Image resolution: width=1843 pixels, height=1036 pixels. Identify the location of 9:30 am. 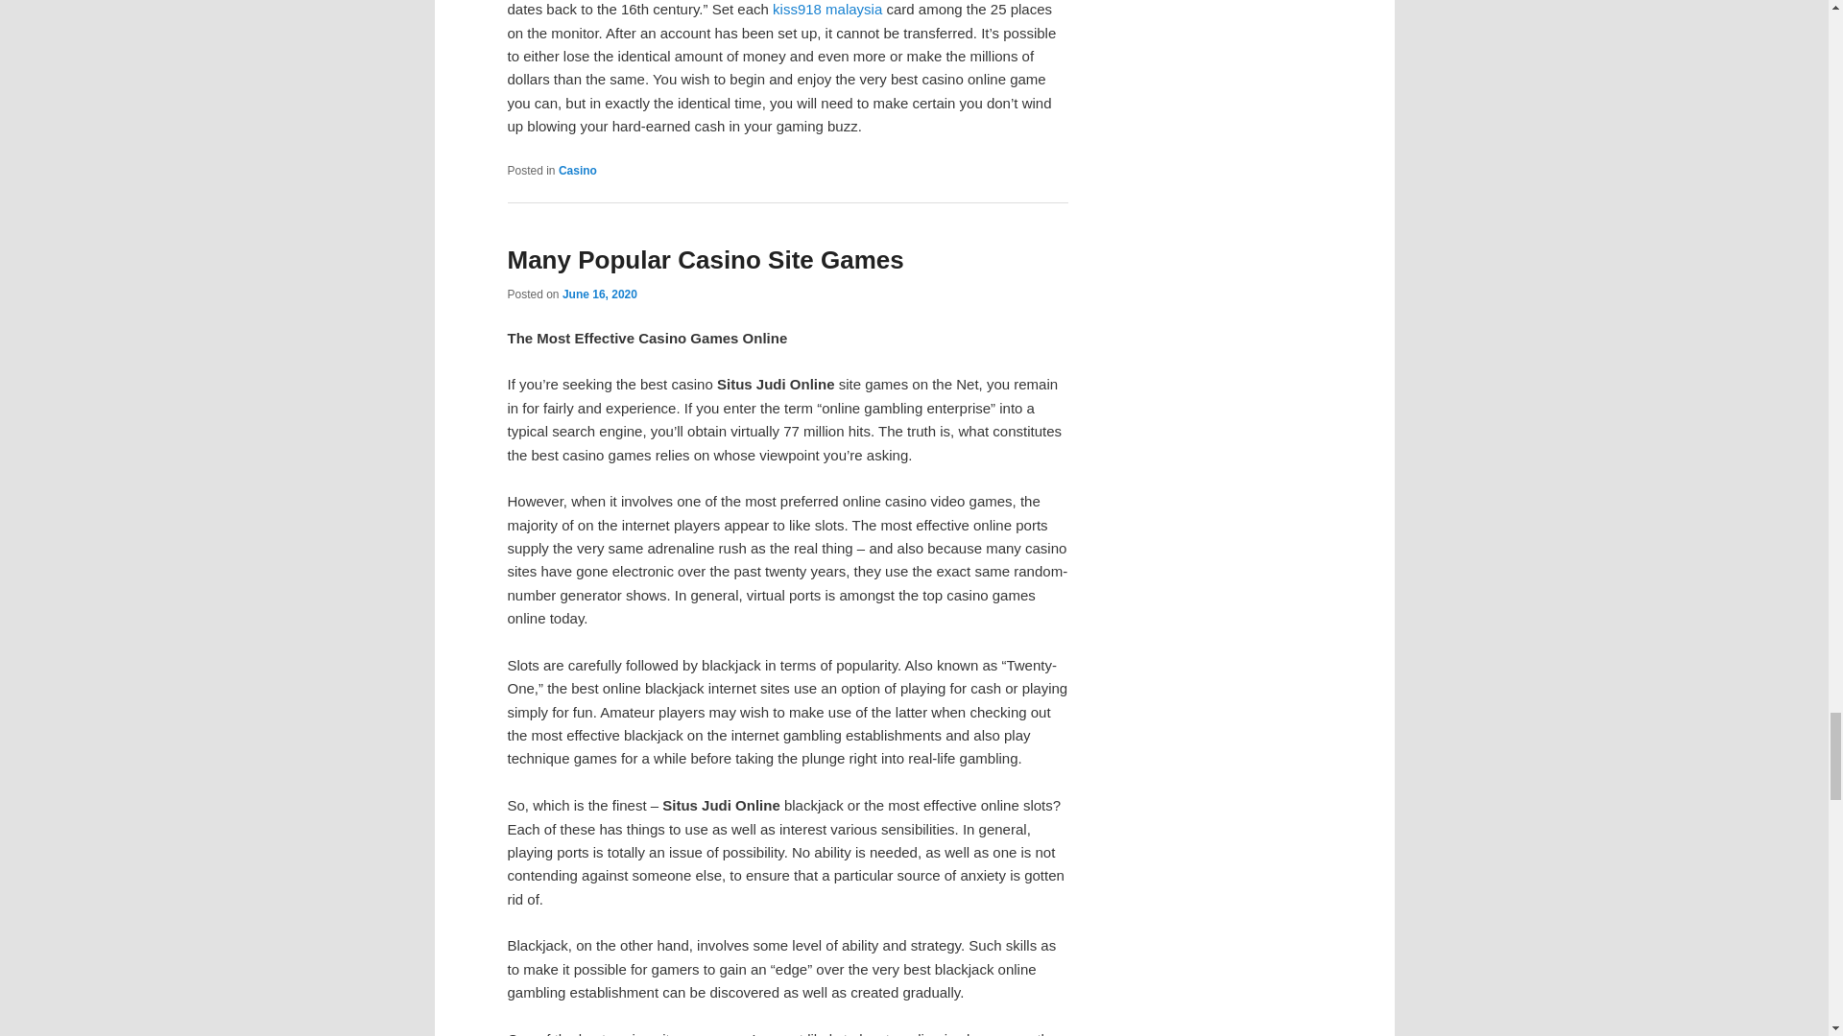
(599, 294).